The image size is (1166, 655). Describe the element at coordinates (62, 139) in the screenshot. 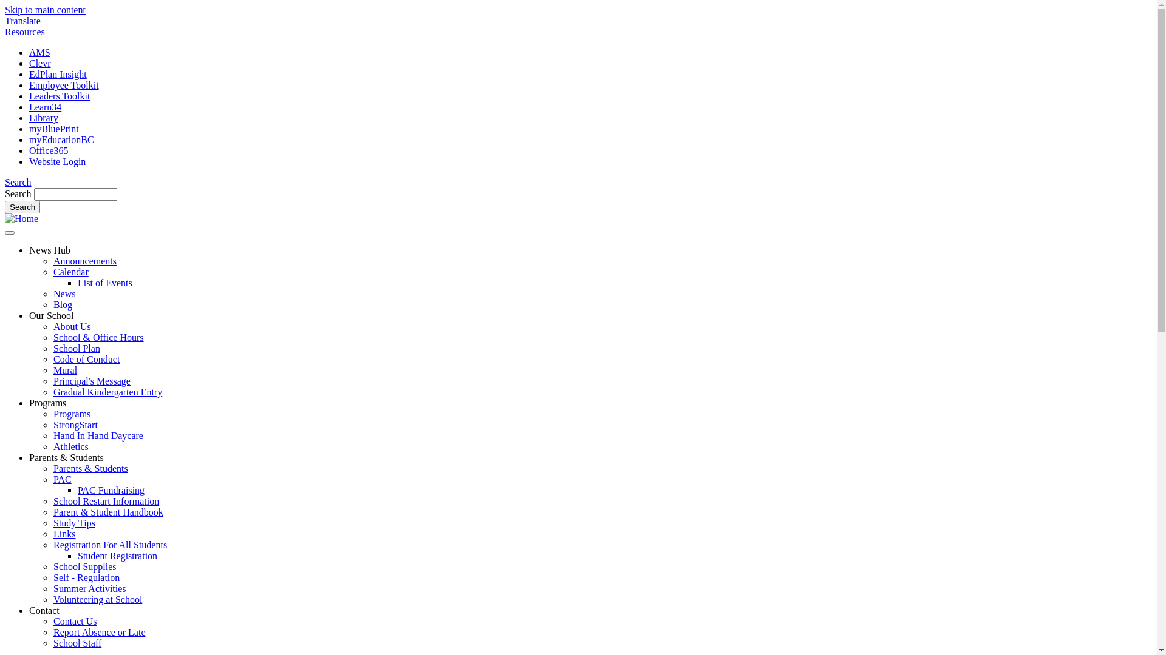

I see `myEducationBC` at that location.